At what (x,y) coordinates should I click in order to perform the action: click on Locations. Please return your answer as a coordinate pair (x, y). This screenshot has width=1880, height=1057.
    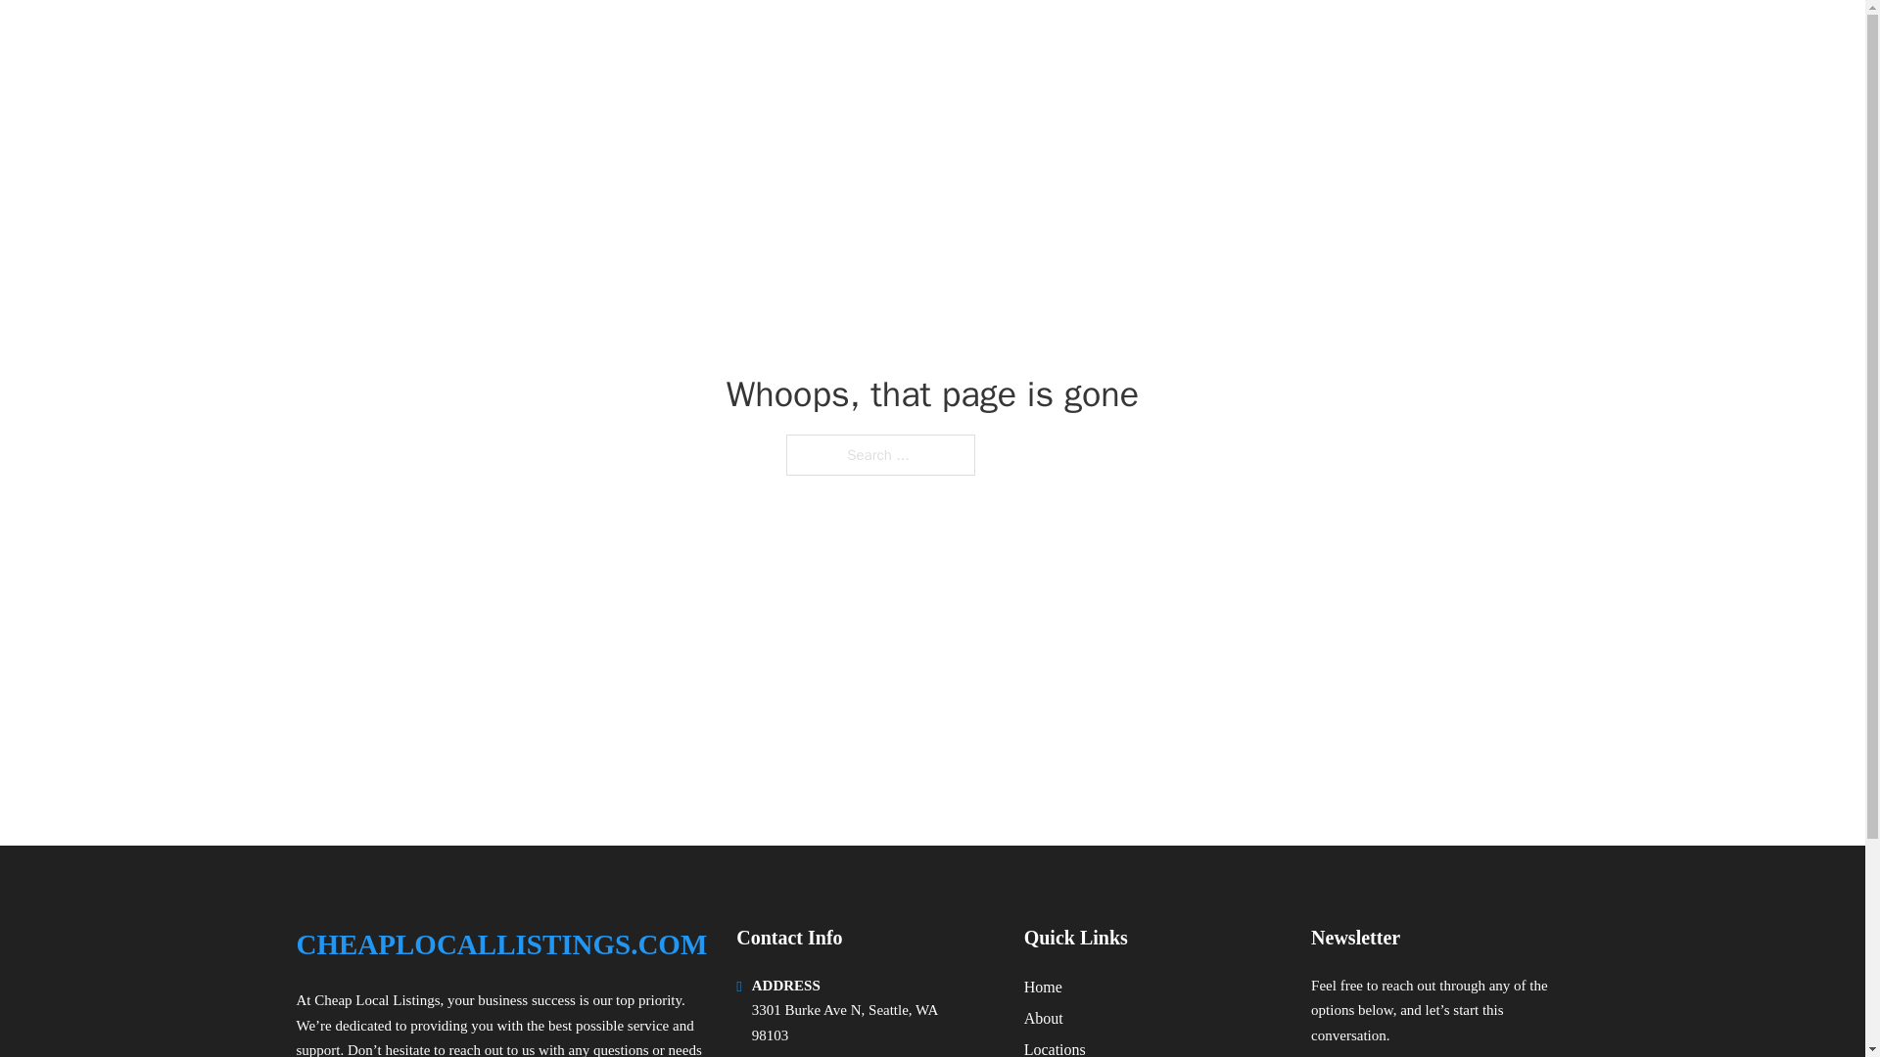
    Looking at the image, I should click on (1056, 1047).